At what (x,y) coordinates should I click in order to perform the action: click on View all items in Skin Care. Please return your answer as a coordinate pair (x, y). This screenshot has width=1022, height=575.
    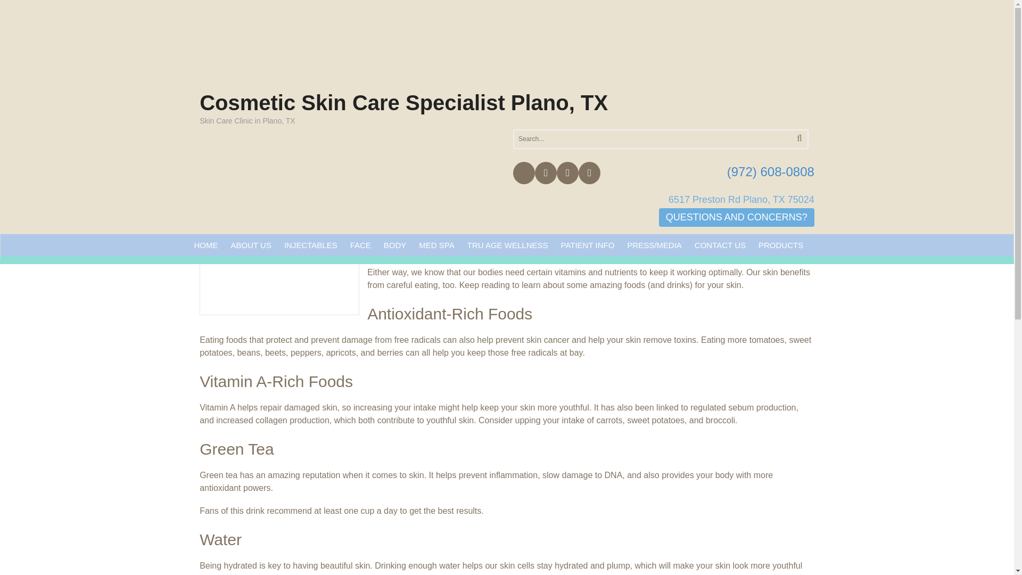
    Looking at the image, I should click on (324, 187).